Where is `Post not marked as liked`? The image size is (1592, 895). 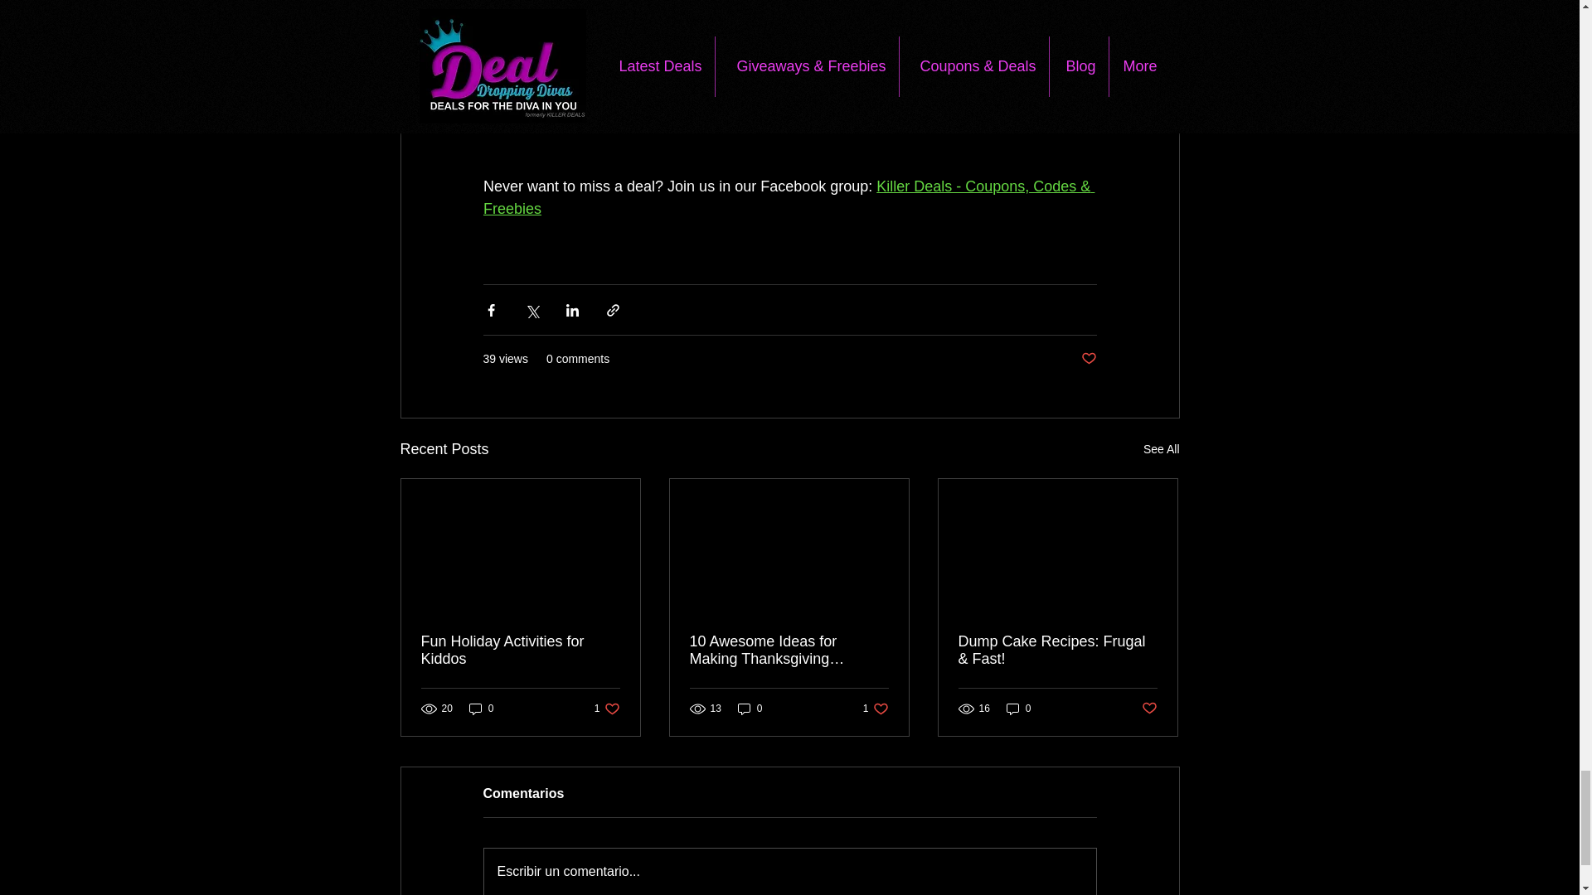
Post not marked as liked is located at coordinates (607, 709).